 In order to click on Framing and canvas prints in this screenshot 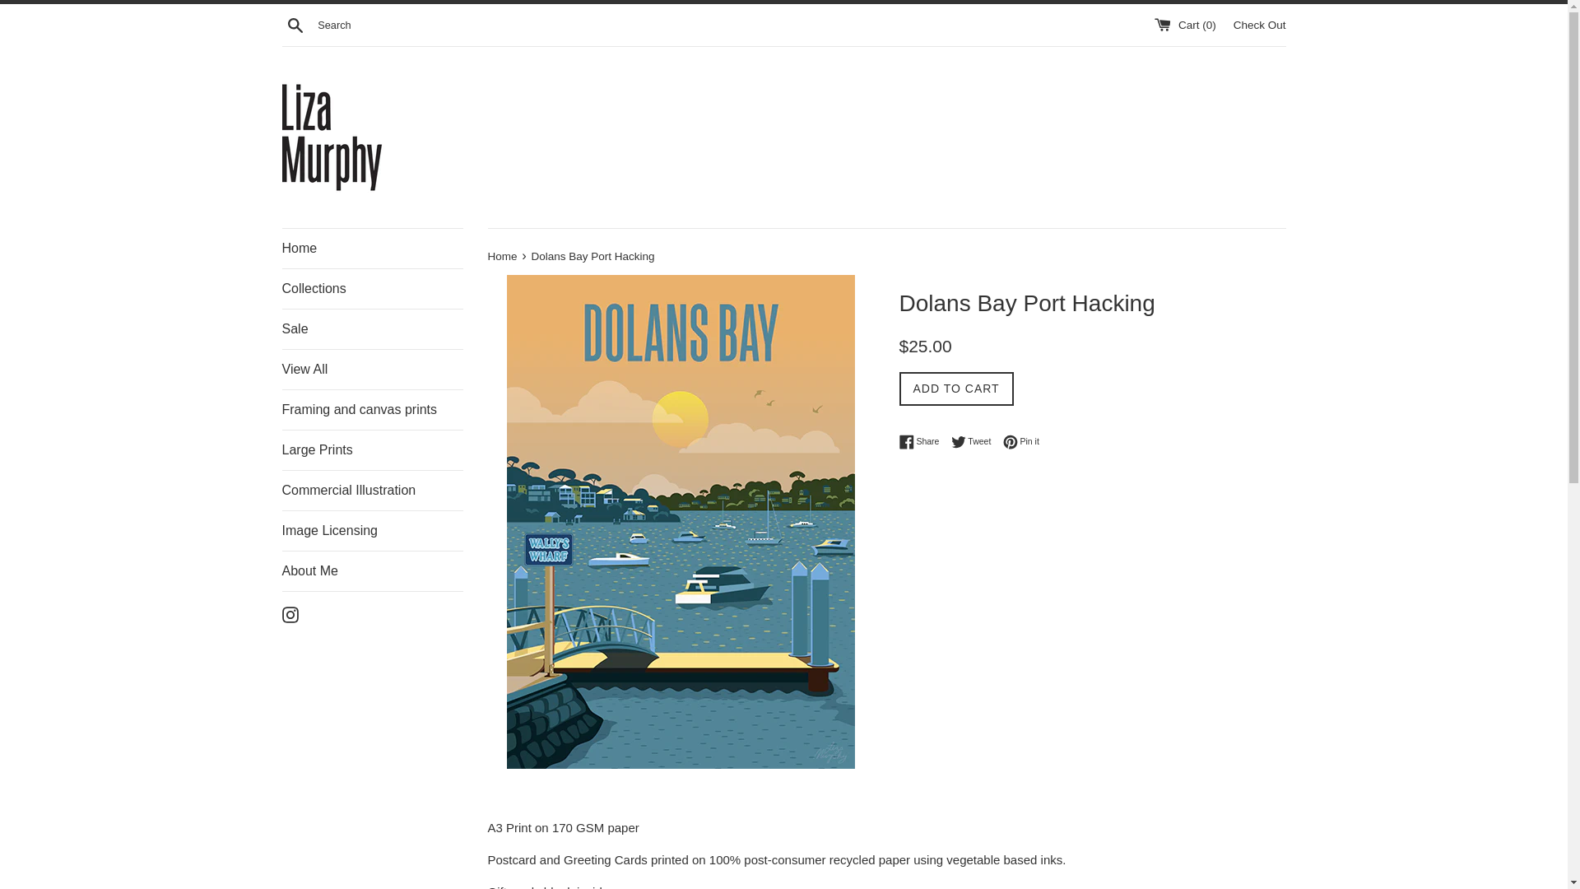, I will do `click(372, 410)`.